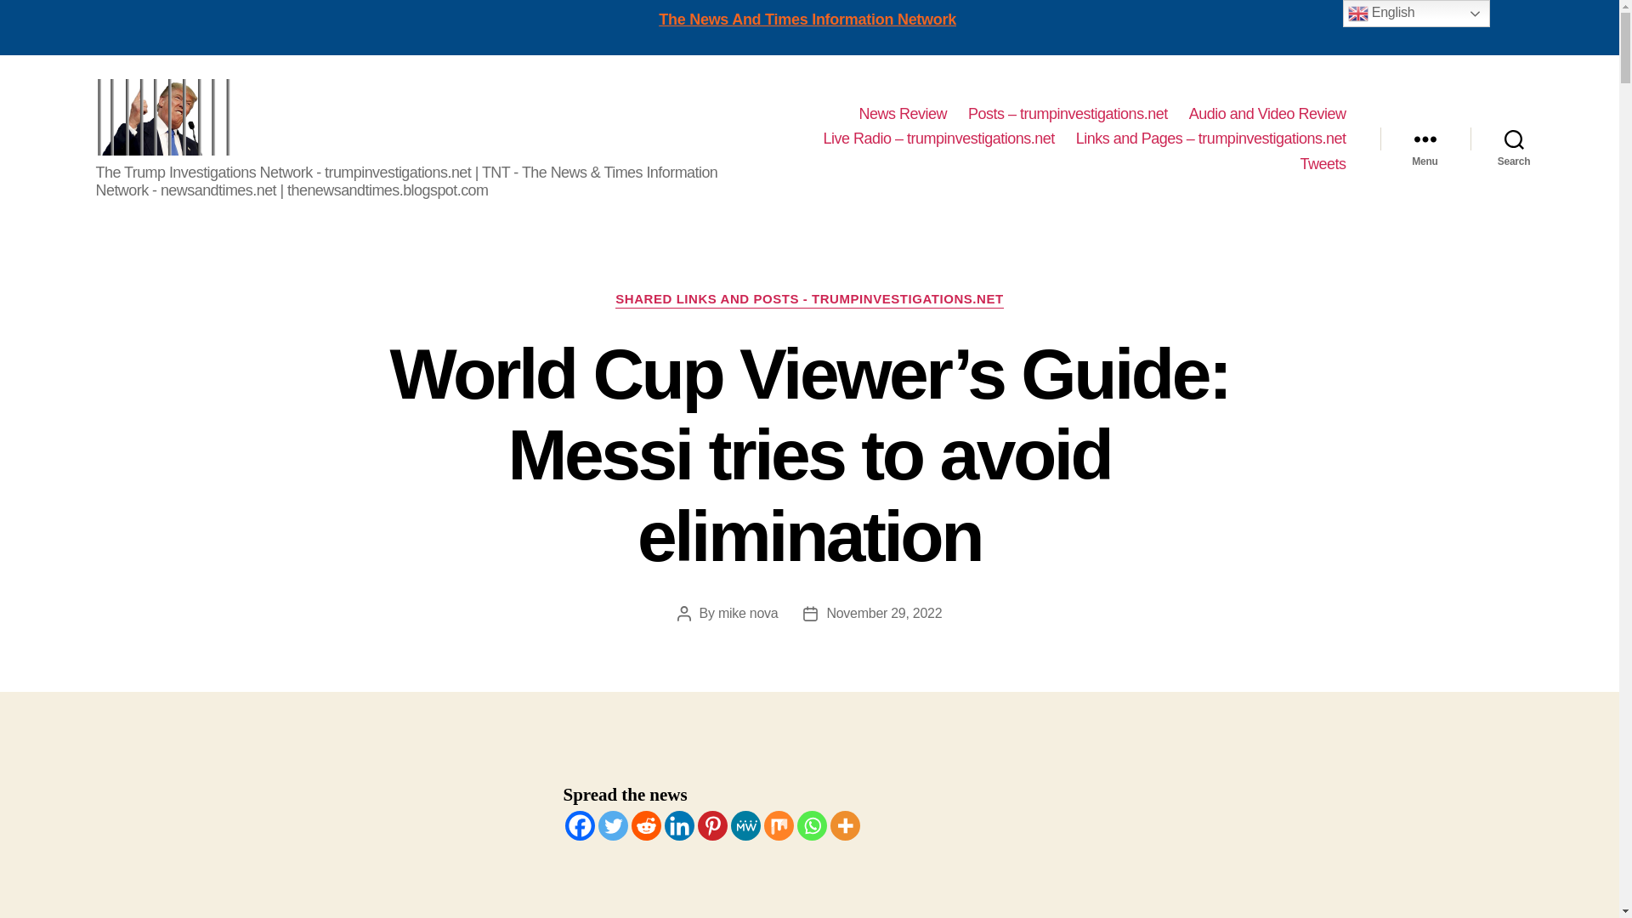 The image size is (1632, 918). Describe the element at coordinates (1514, 139) in the screenshot. I see `Search` at that location.